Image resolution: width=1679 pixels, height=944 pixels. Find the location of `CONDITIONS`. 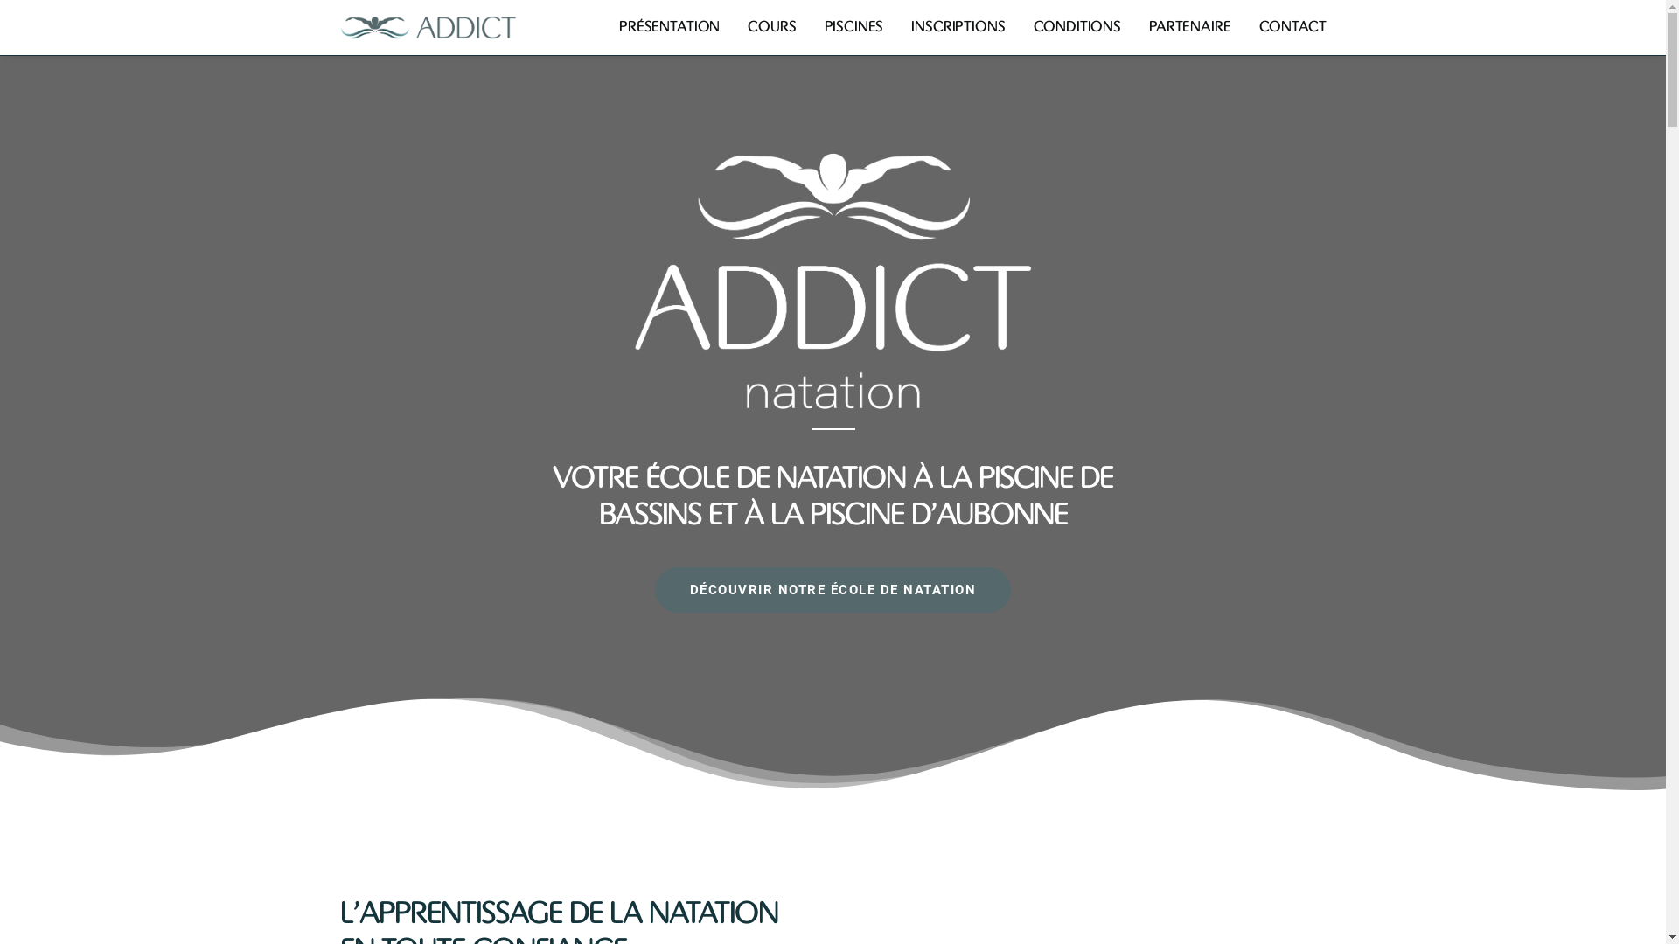

CONDITIONS is located at coordinates (1077, 28).